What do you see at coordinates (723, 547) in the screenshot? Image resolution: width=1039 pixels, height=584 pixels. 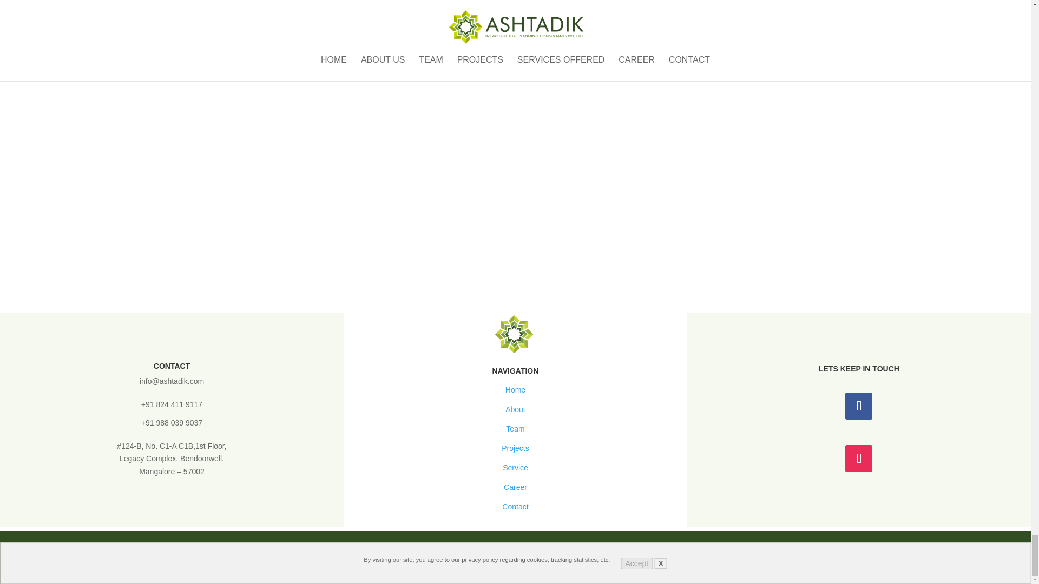 I see `www.treztec.com` at bounding box center [723, 547].